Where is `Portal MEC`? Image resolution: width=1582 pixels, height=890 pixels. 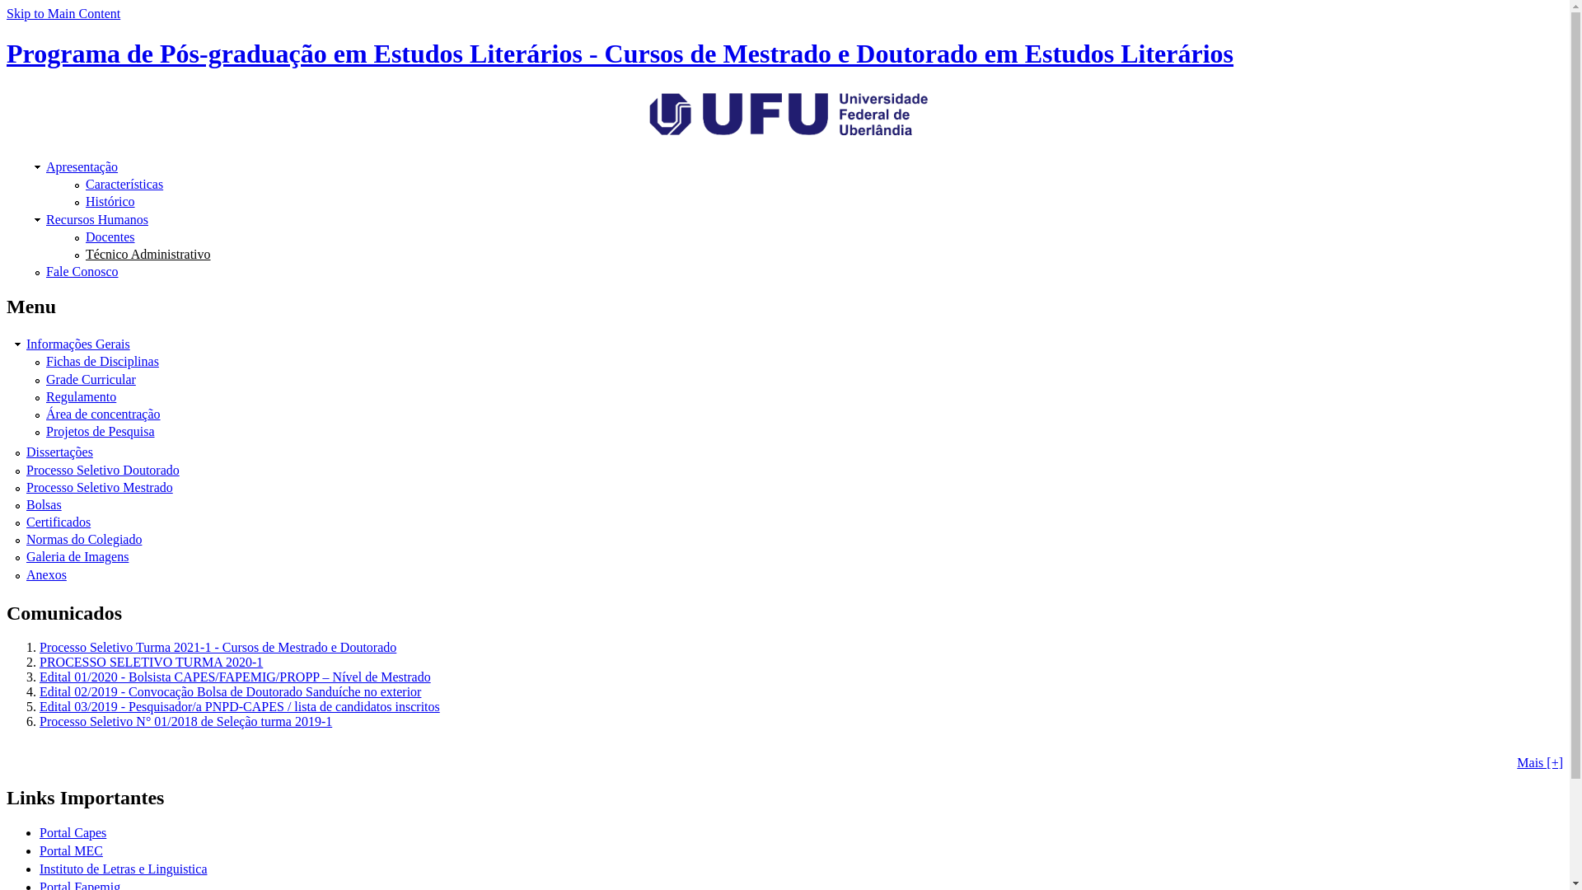
Portal MEC is located at coordinates (71, 850).